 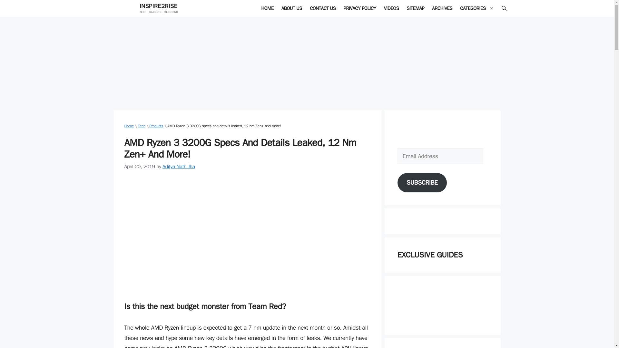 I want to click on Videos, so click(x=391, y=8).